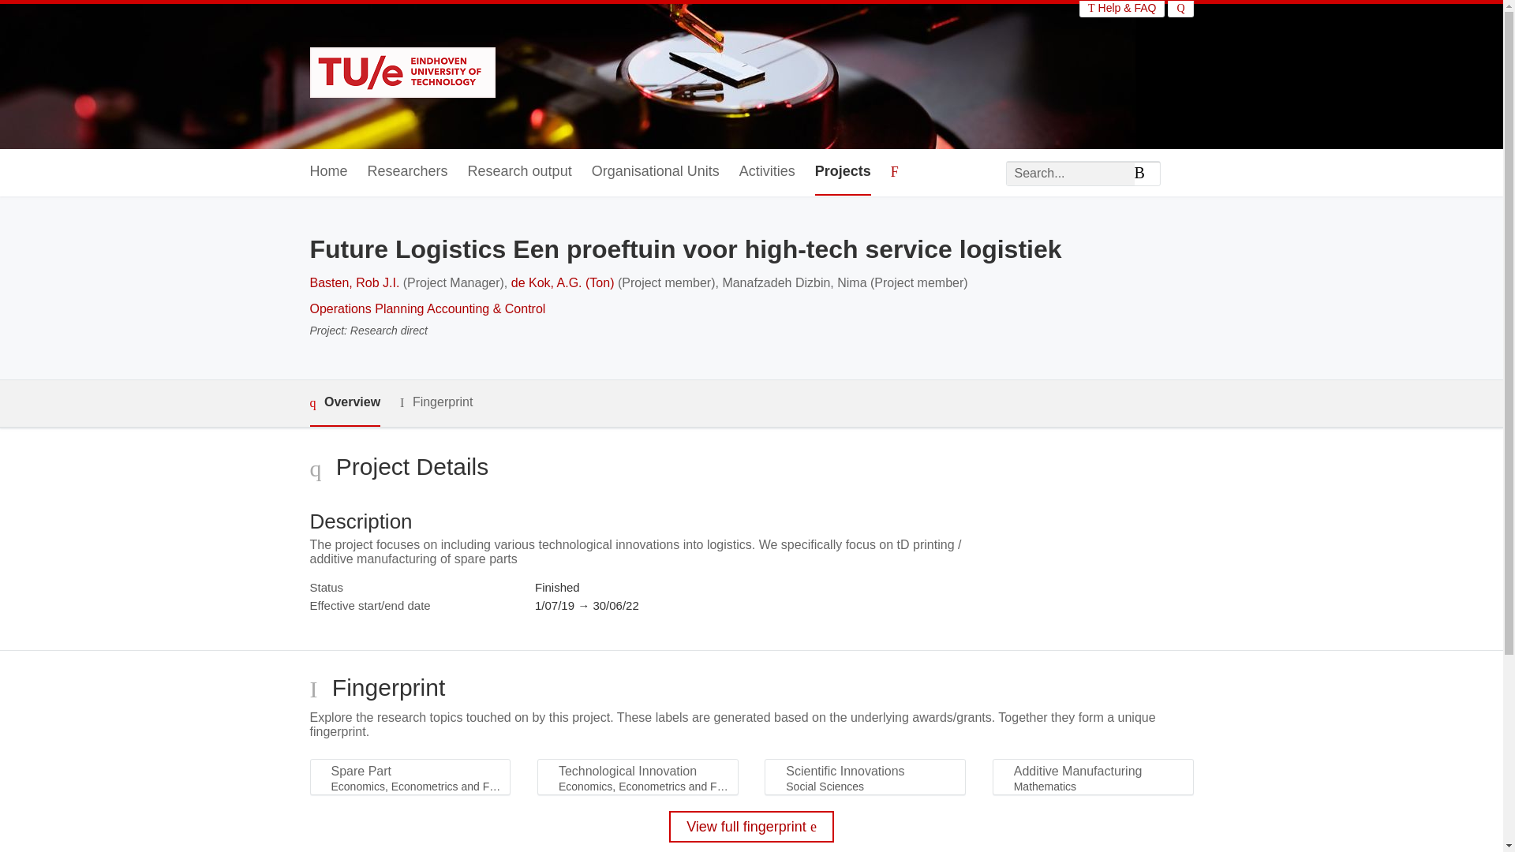  What do you see at coordinates (520, 172) in the screenshot?
I see `Research output` at bounding box center [520, 172].